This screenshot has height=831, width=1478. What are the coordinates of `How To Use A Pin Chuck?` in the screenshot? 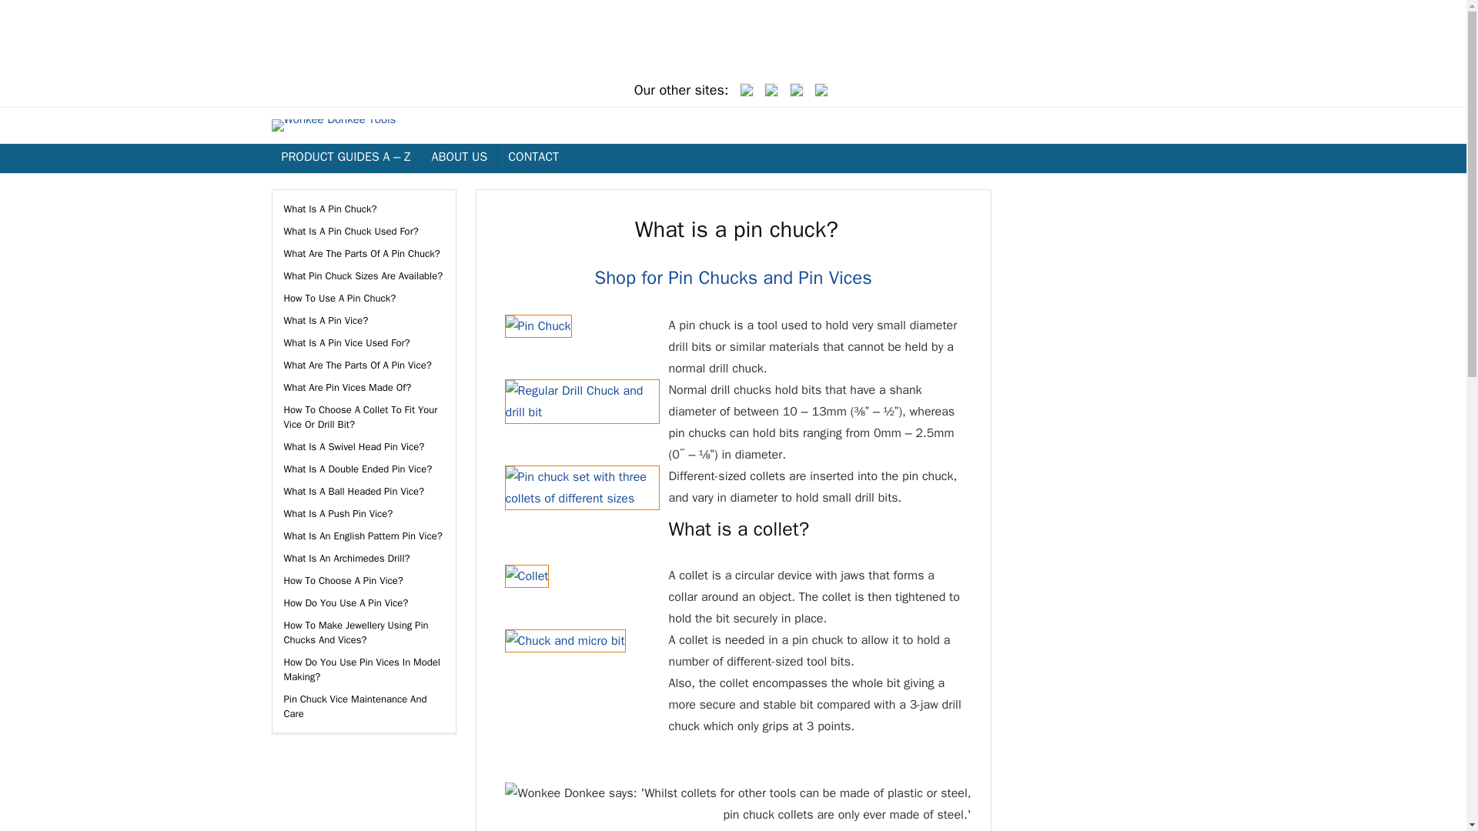 It's located at (339, 299).